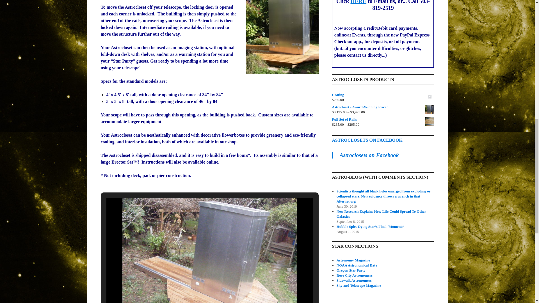 The image size is (539, 303). I want to click on Astrocloset - Award-Winning Price!, so click(383, 107).